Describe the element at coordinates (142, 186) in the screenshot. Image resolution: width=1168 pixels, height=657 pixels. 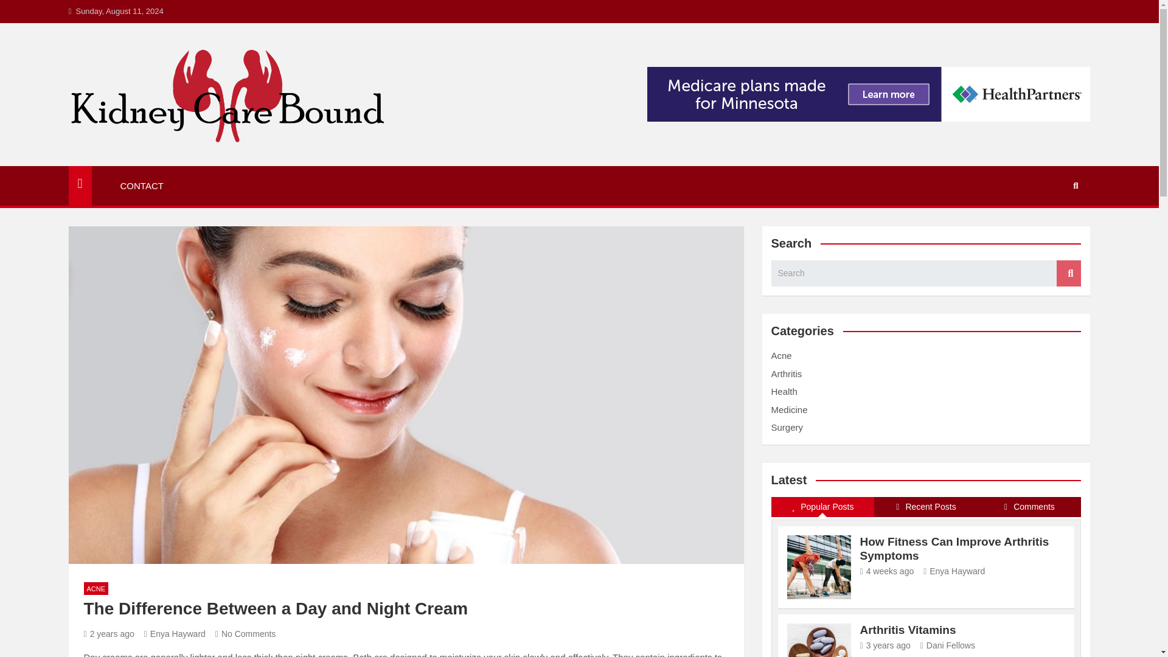
I see `CONTACT` at that location.